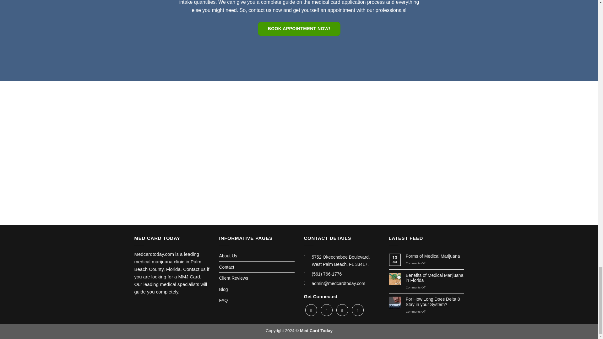 The height and width of the screenshot is (339, 603). I want to click on Contact, so click(257, 267).